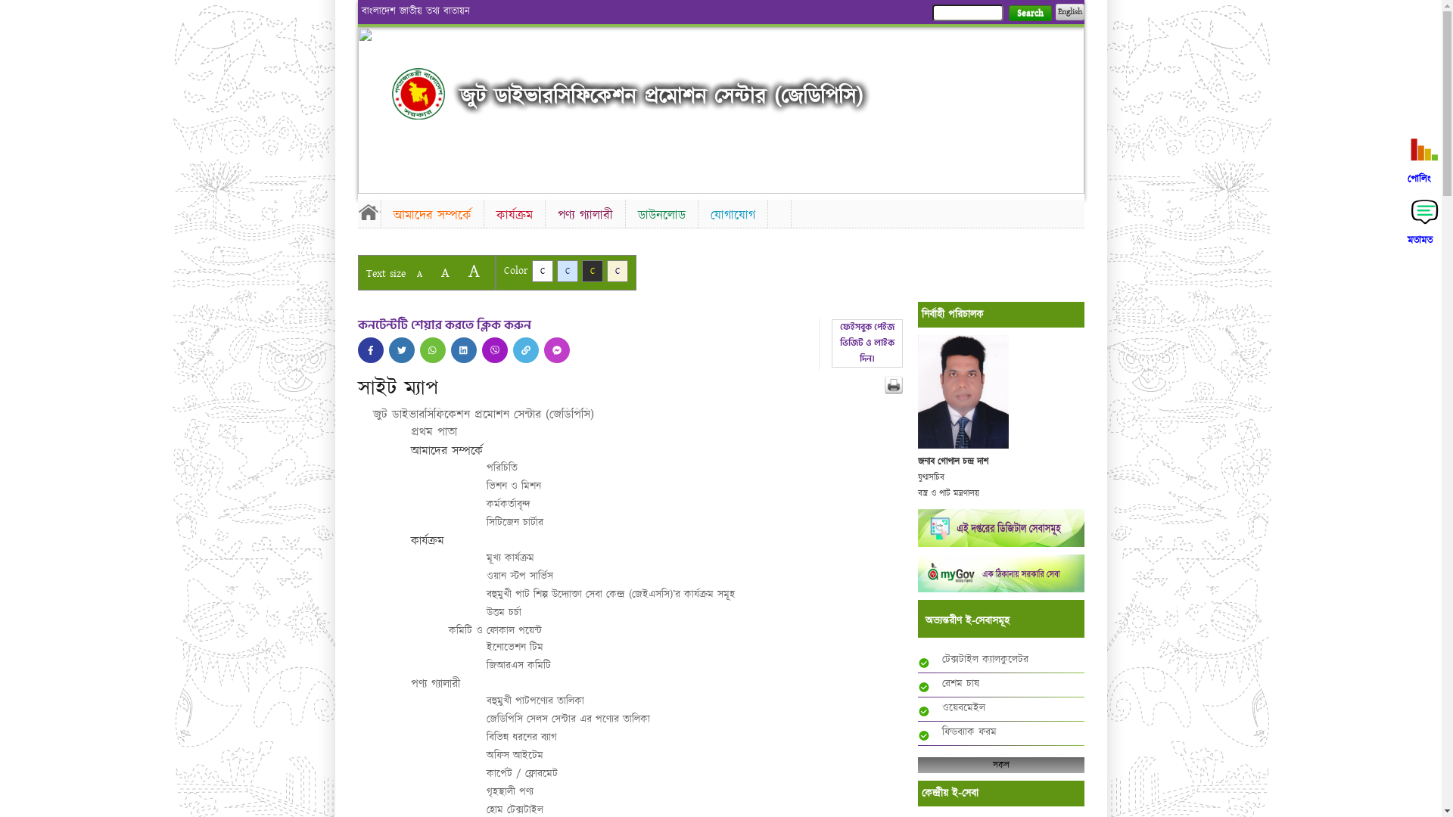 This screenshot has height=817, width=1453. I want to click on C, so click(542, 271).